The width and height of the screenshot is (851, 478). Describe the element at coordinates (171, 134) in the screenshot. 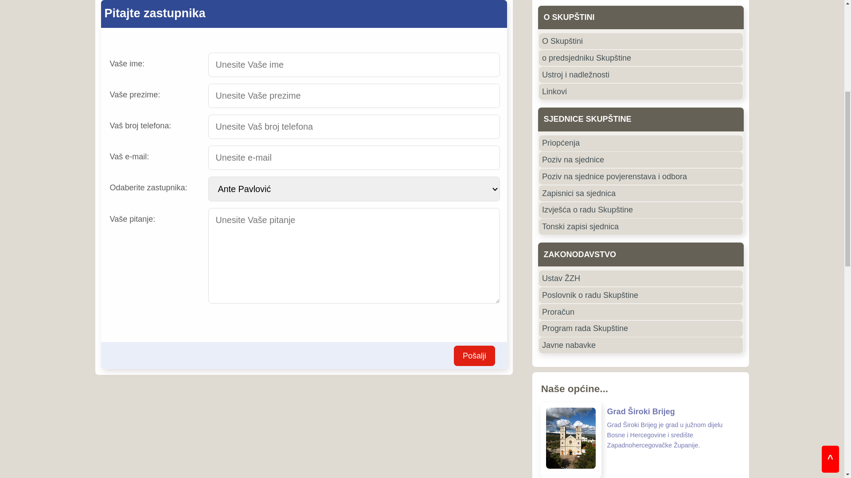

I see `Novosti` at that location.